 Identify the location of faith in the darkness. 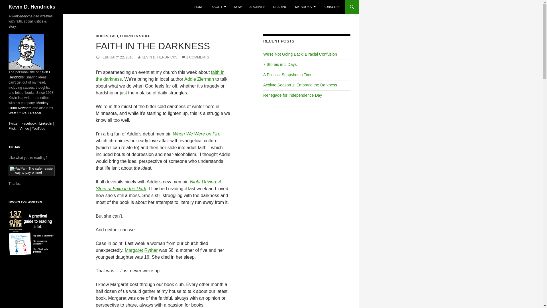
(160, 76).